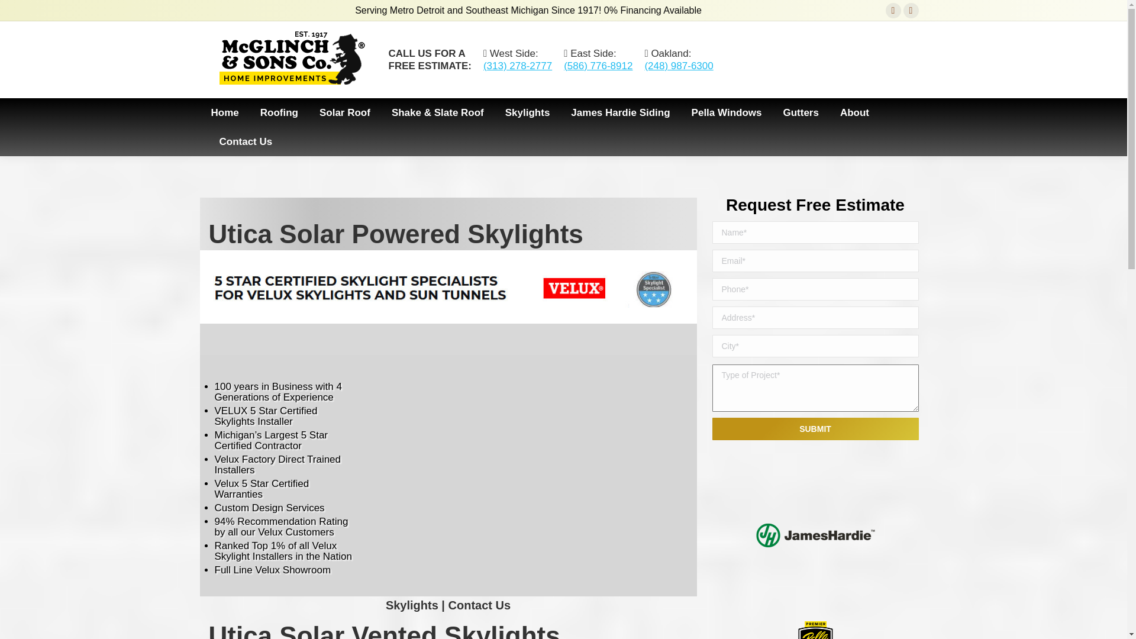 The width and height of the screenshot is (1136, 639). I want to click on Facebook page opens in new window, so click(893, 11).